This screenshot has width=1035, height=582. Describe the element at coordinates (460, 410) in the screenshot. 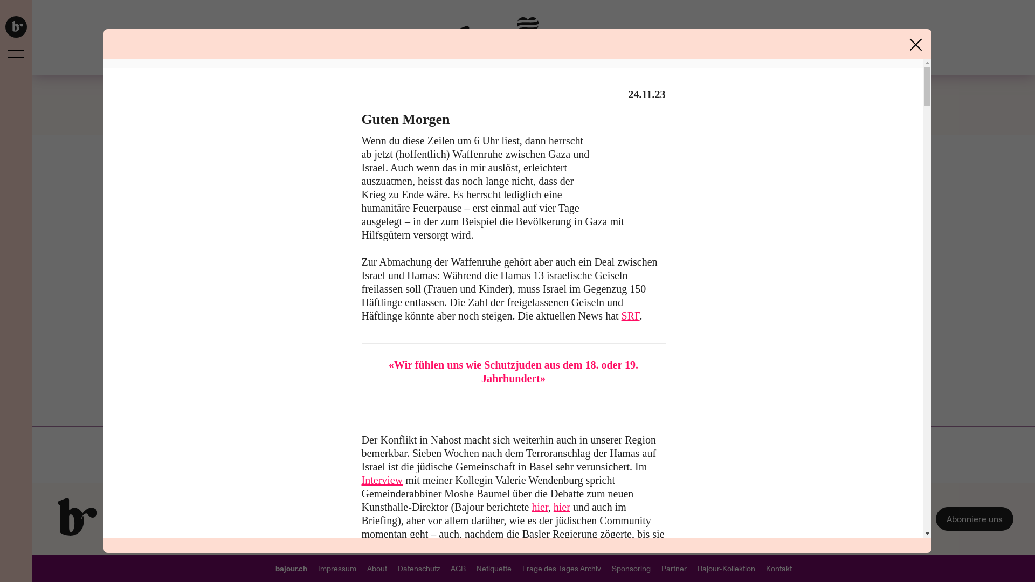

I see `Corona` at that location.